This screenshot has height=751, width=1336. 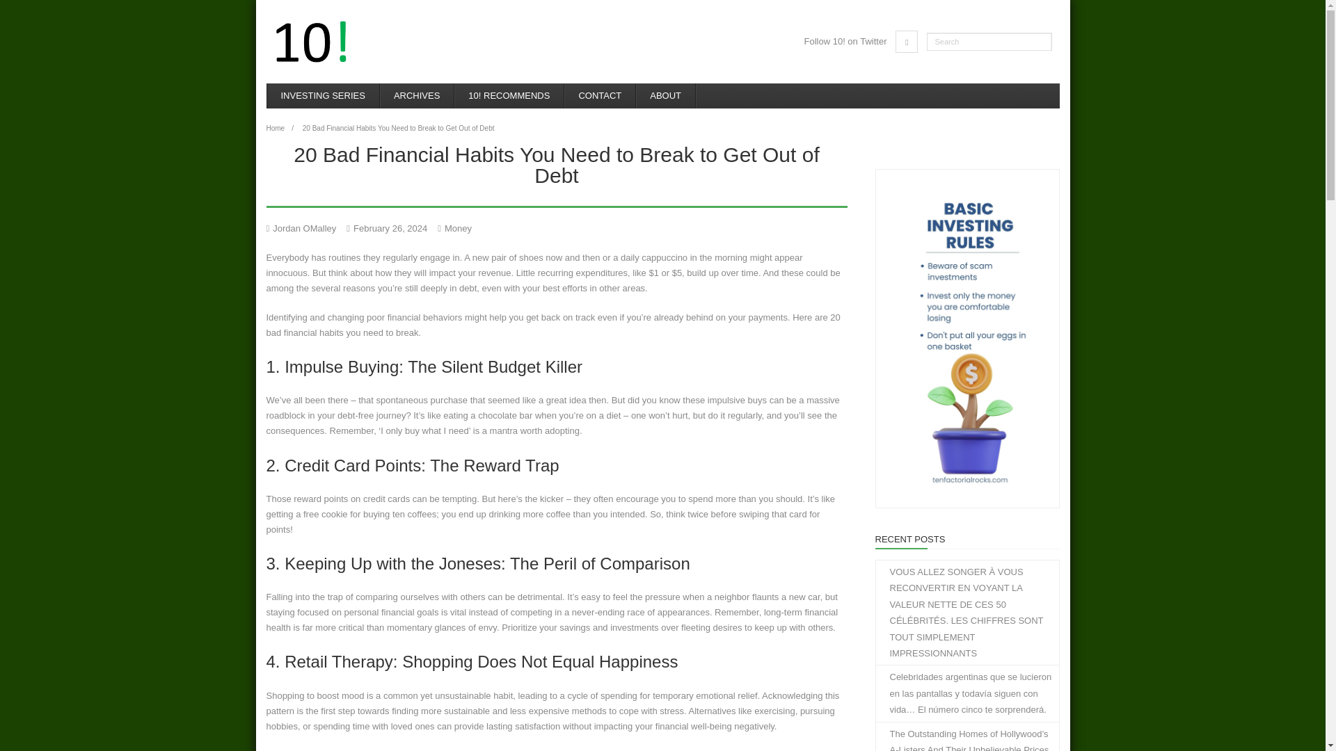 What do you see at coordinates (416, 95) in the screenshot?
I see `ARCHIVES` at bounding box center [416, 95].